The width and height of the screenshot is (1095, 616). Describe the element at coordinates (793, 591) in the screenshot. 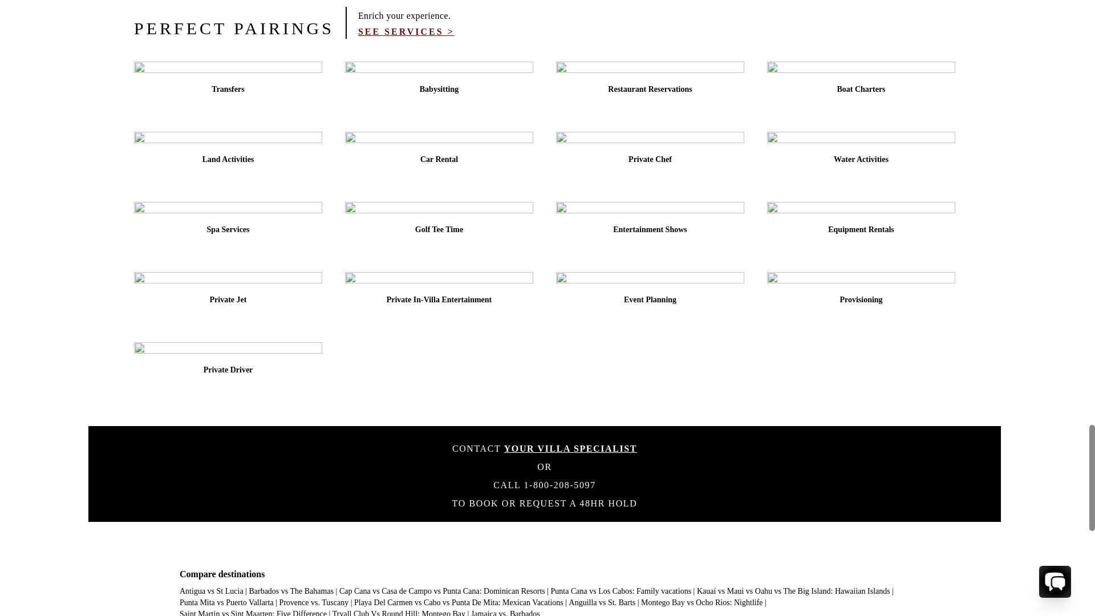

I see `Kauai vs Maui vs Oahu vs The Big Island: Hawaiian Islands` at that location.